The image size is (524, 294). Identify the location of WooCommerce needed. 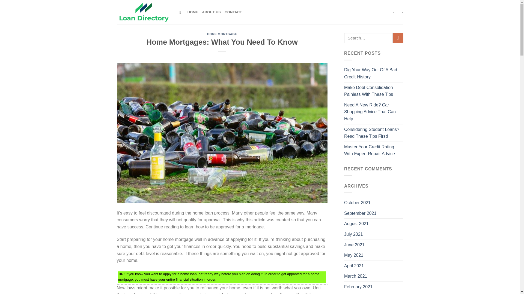
(403, 12).